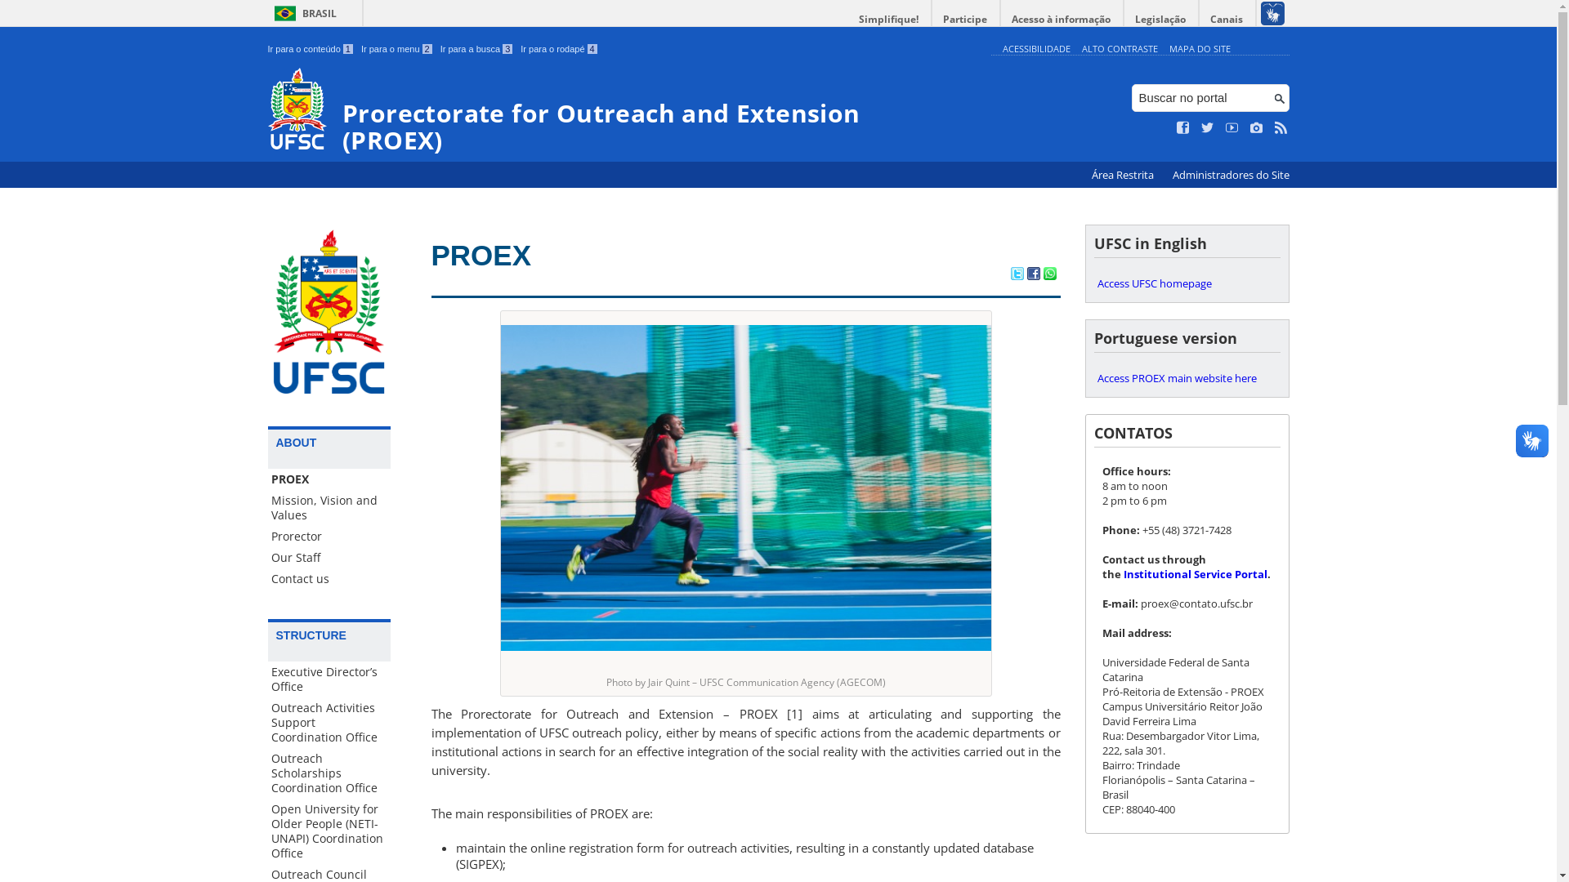 This screenshot has height=882, width=1569. What do you see at coordinates (329, 537) in the screenshot?
I see `Prorector` at bounding box center [329, 537].